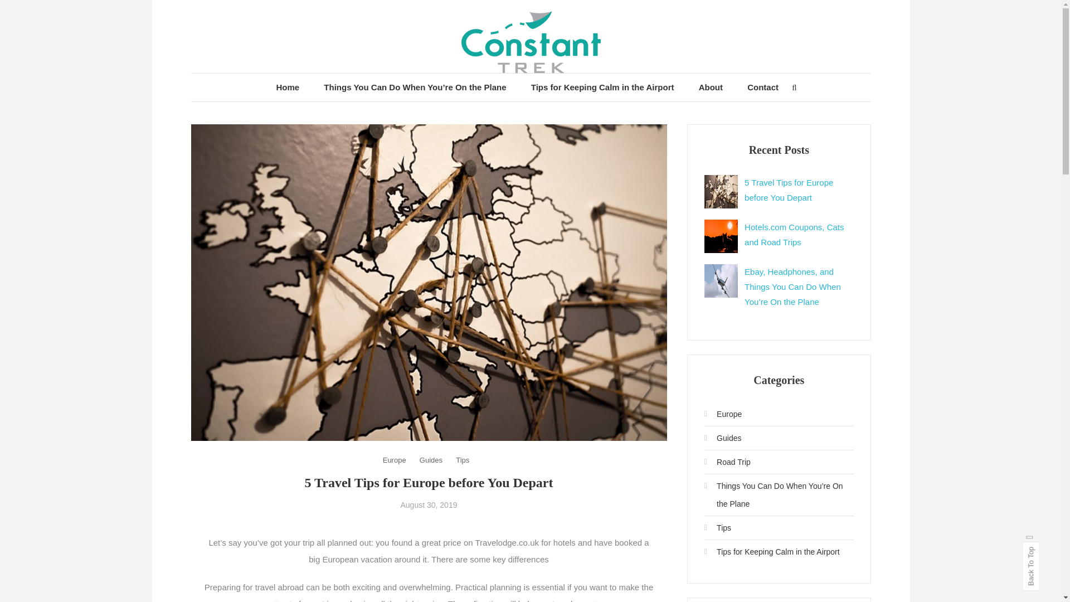  What do you see at coordinates (565, 318) in the screenshot?
I see `Search` at bounding box center [565, 318].